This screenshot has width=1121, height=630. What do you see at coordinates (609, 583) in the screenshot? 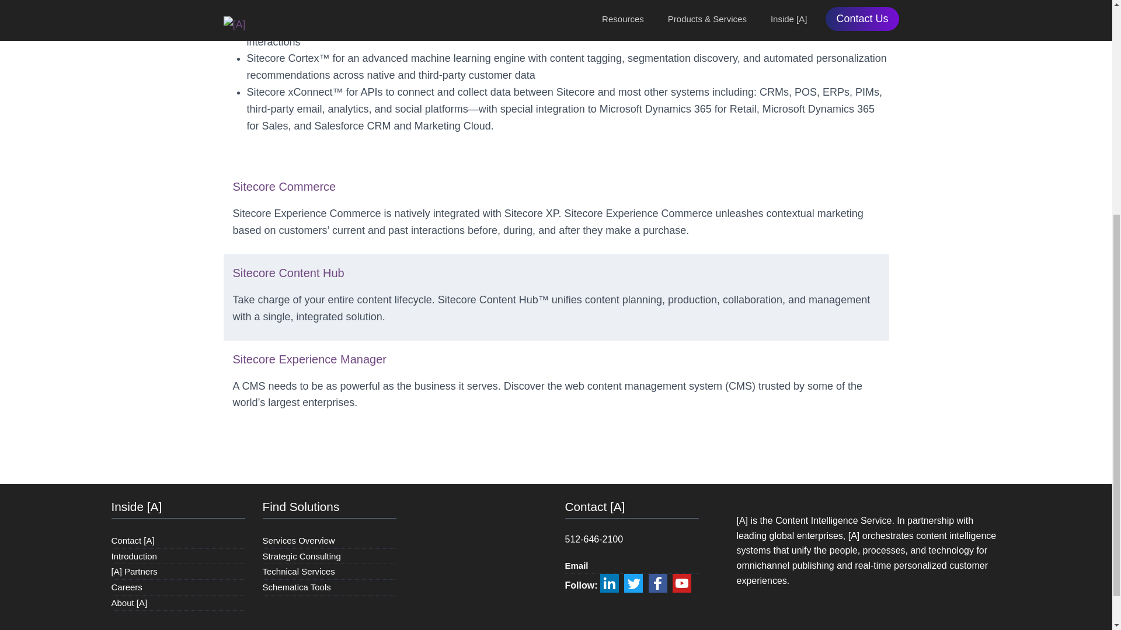
I see `LinkedIn` at bounding box center [609, 583].